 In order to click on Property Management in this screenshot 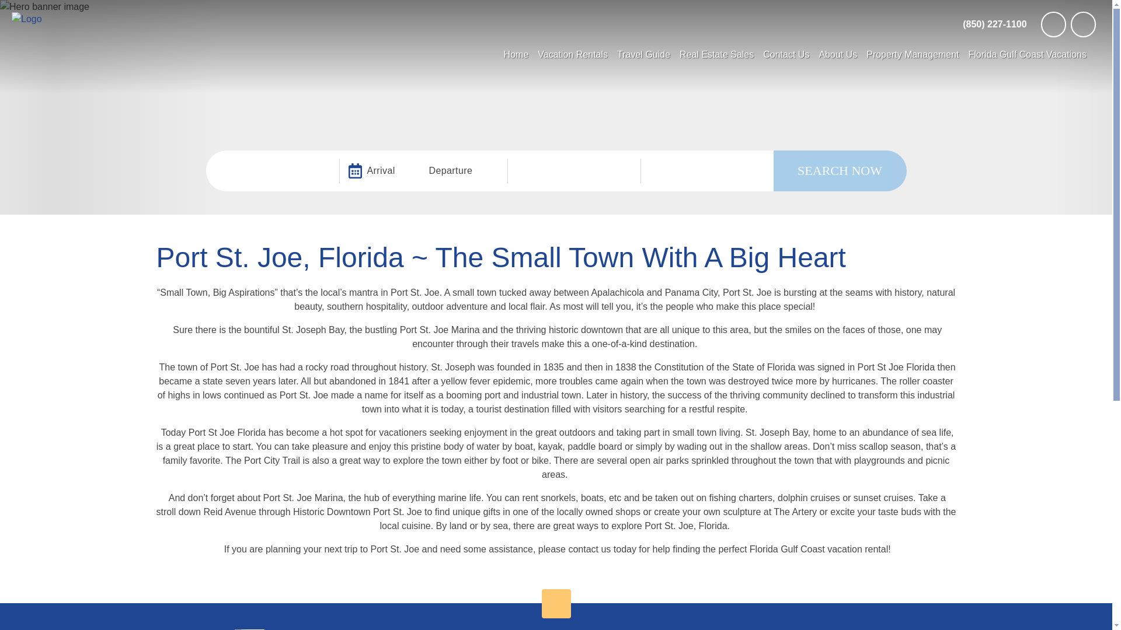, I will do `click(912, 55)`.